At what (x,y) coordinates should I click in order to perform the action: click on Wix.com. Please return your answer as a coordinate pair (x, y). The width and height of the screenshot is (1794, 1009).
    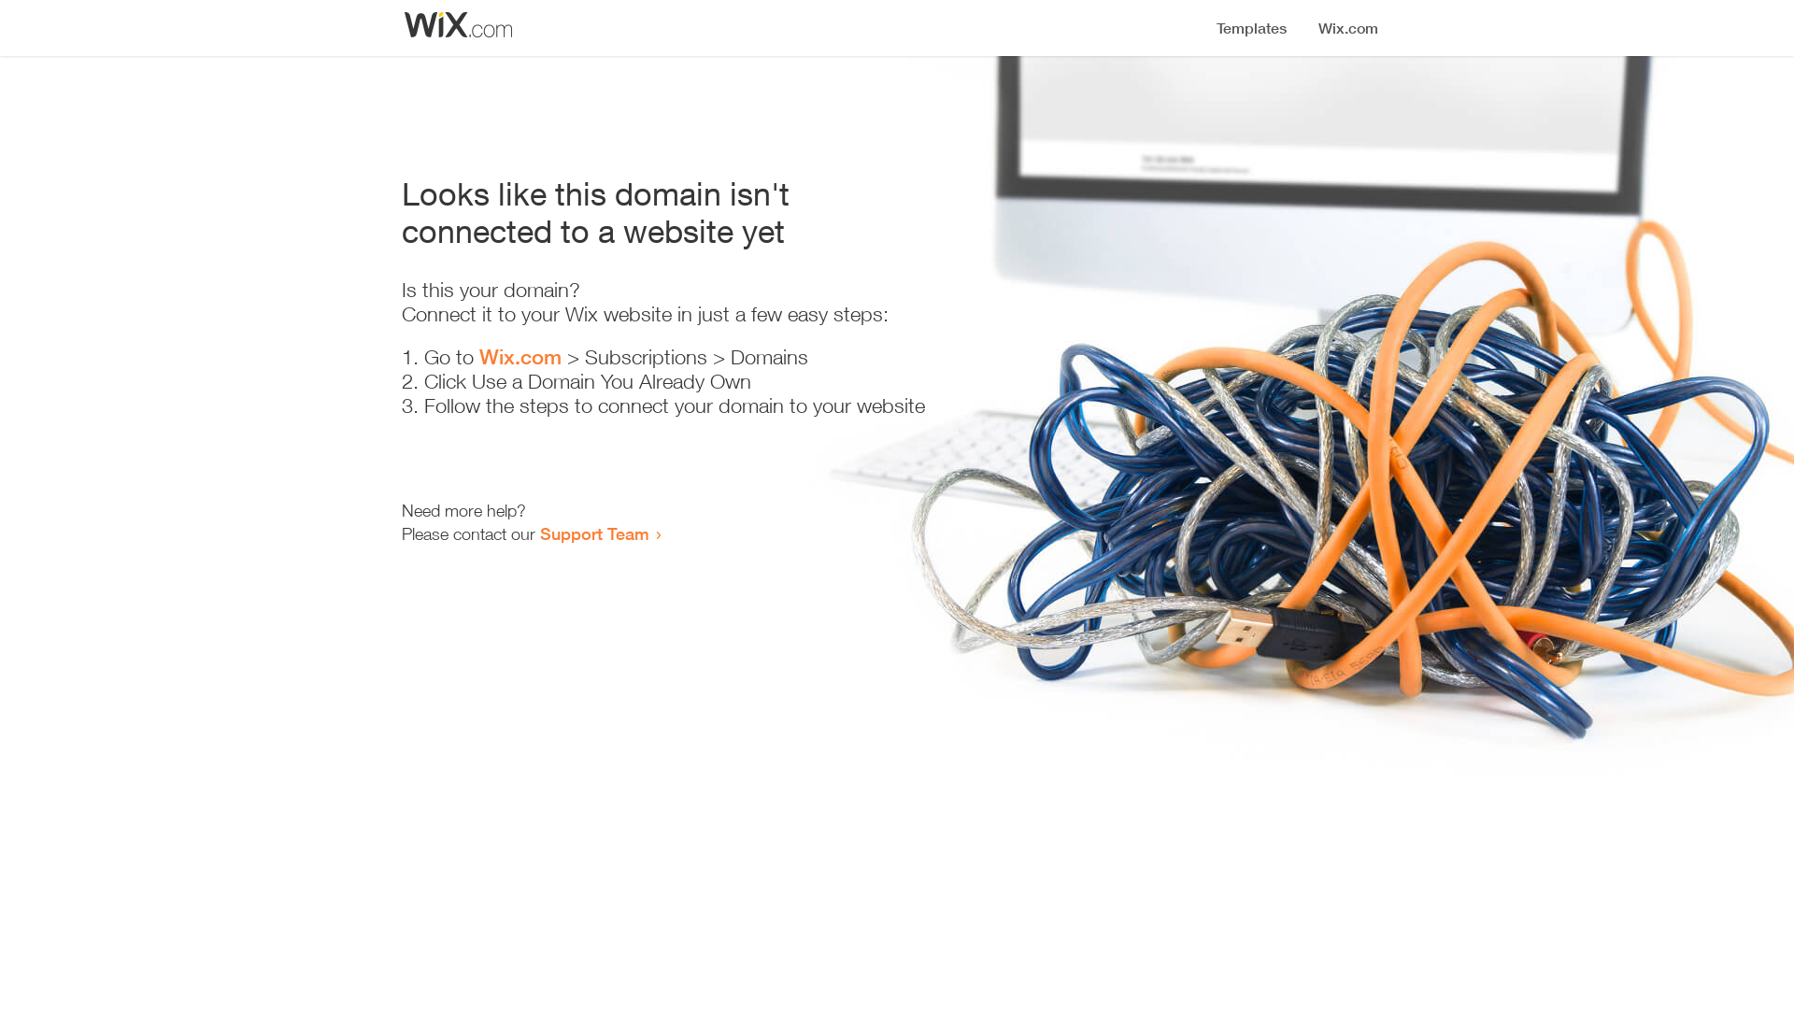
    Looking at the image, I should click on (520, 357).